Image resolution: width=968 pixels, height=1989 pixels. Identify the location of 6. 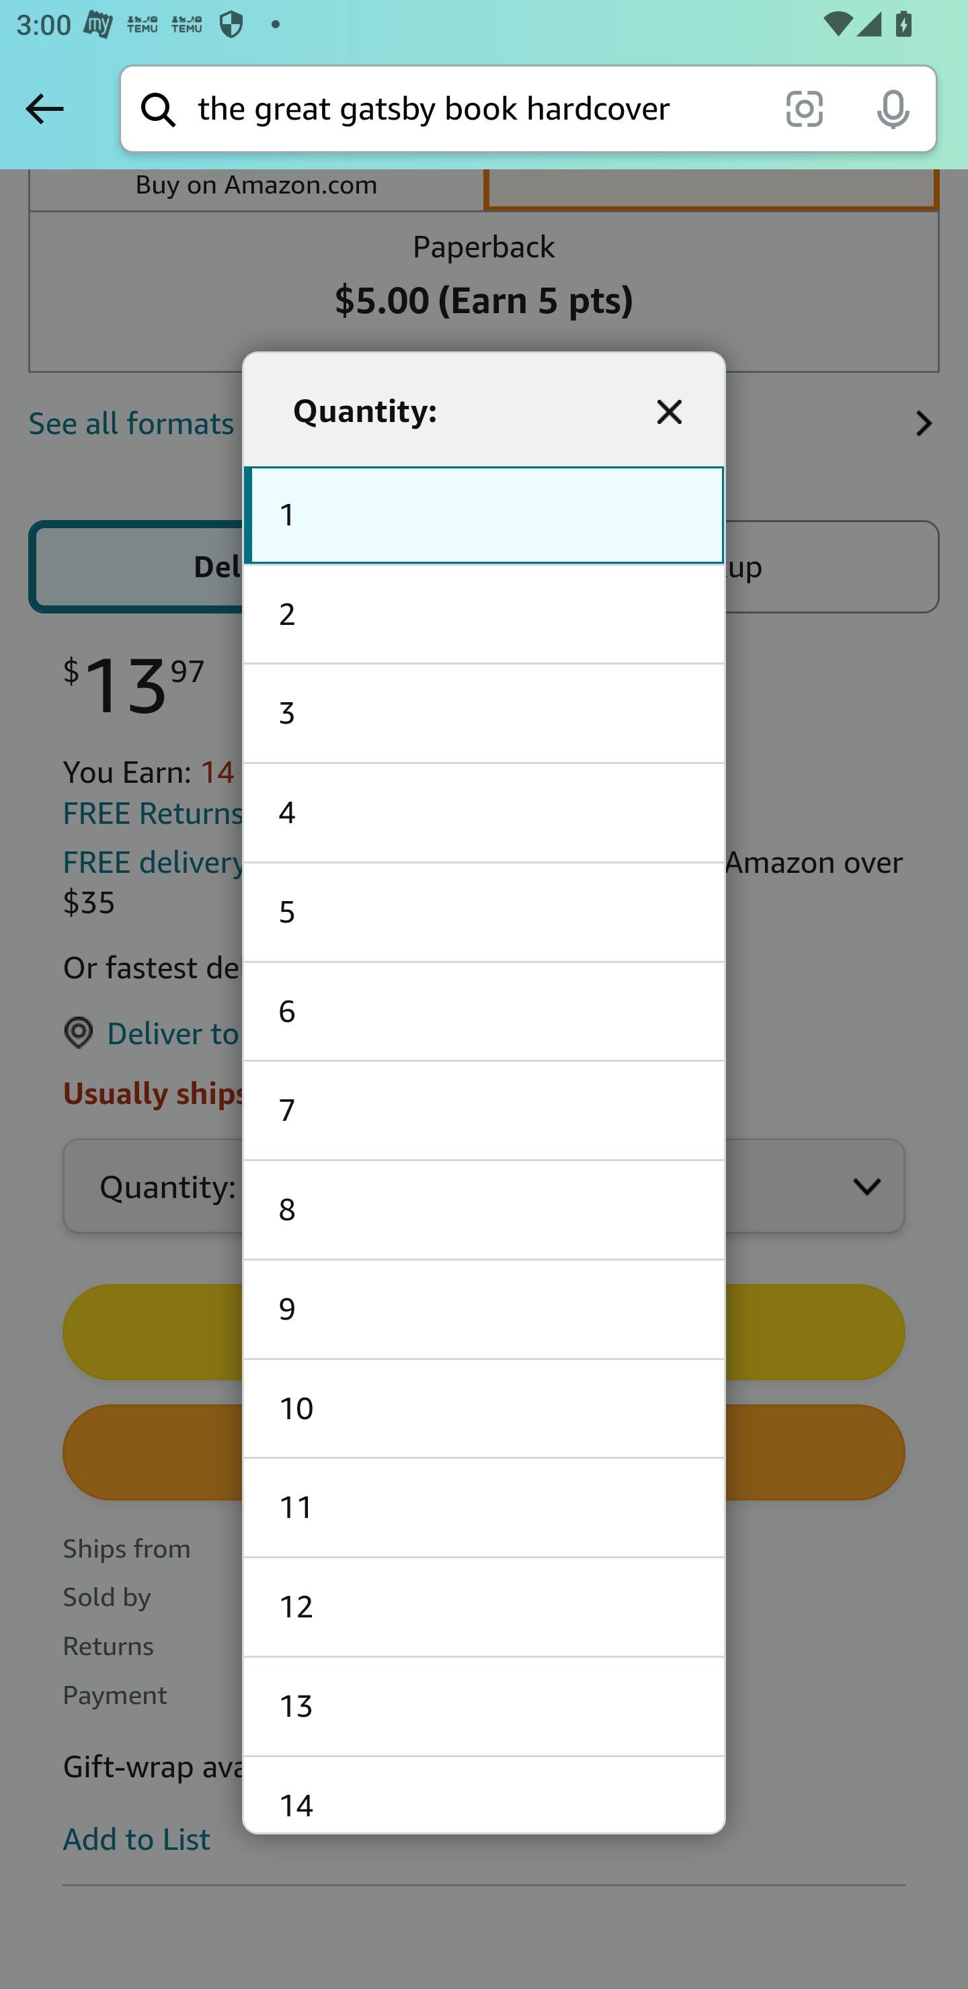
(484, 1011).